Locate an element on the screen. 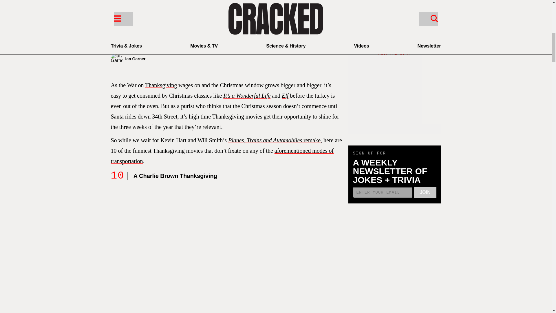 This screenshot has height=313, width=556. Thanksgiving is located at coordinates (161, 85).